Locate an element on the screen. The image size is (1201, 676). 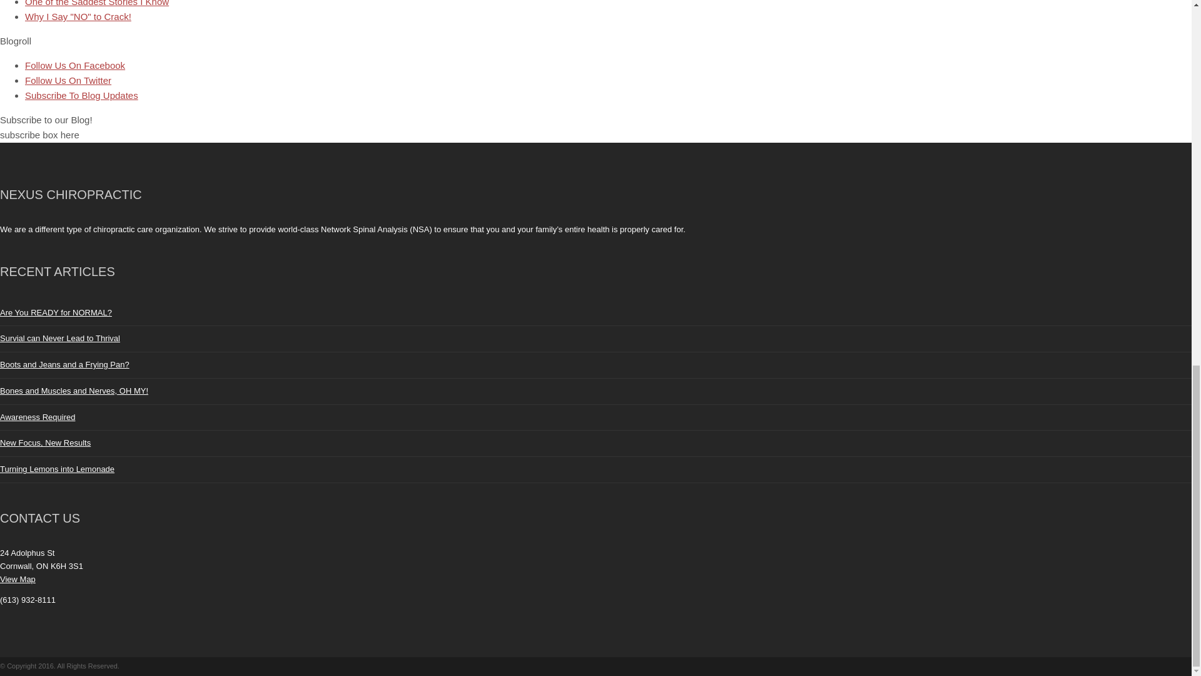
One of the Saddest Stories I Know is located at coordinates (97, 3).